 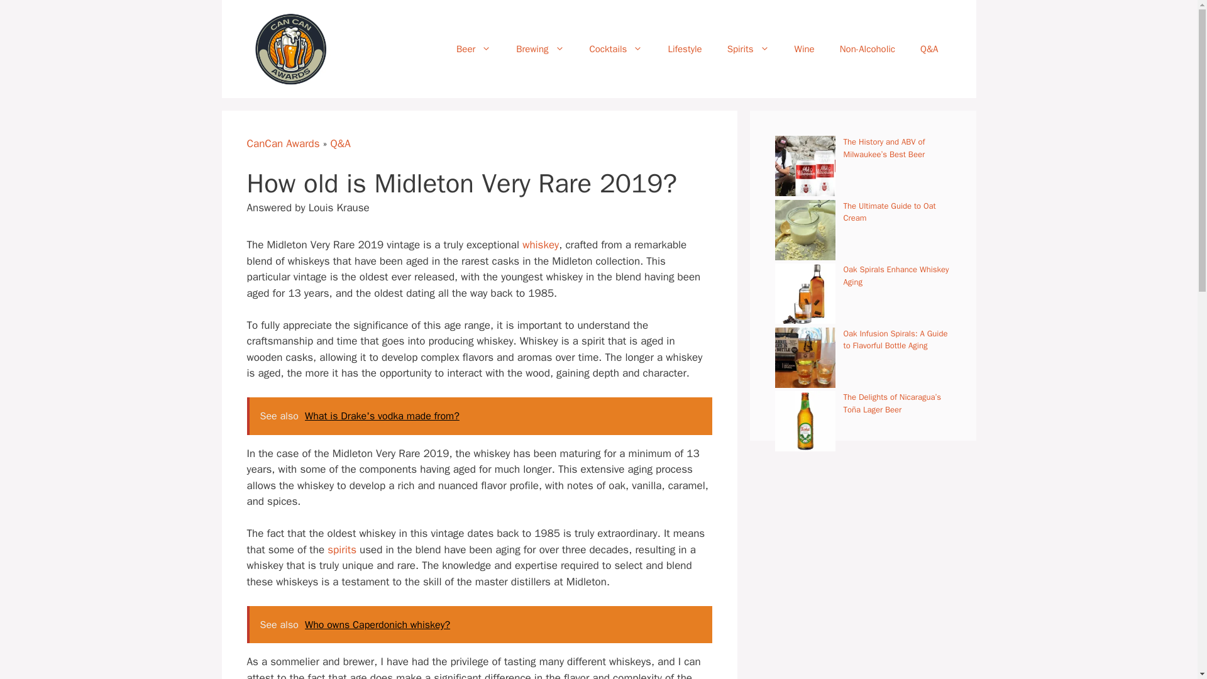 What do you see at coordinates (748, 49) in the screenshot?
I see `Spirits` at bounding box center [748, 49].